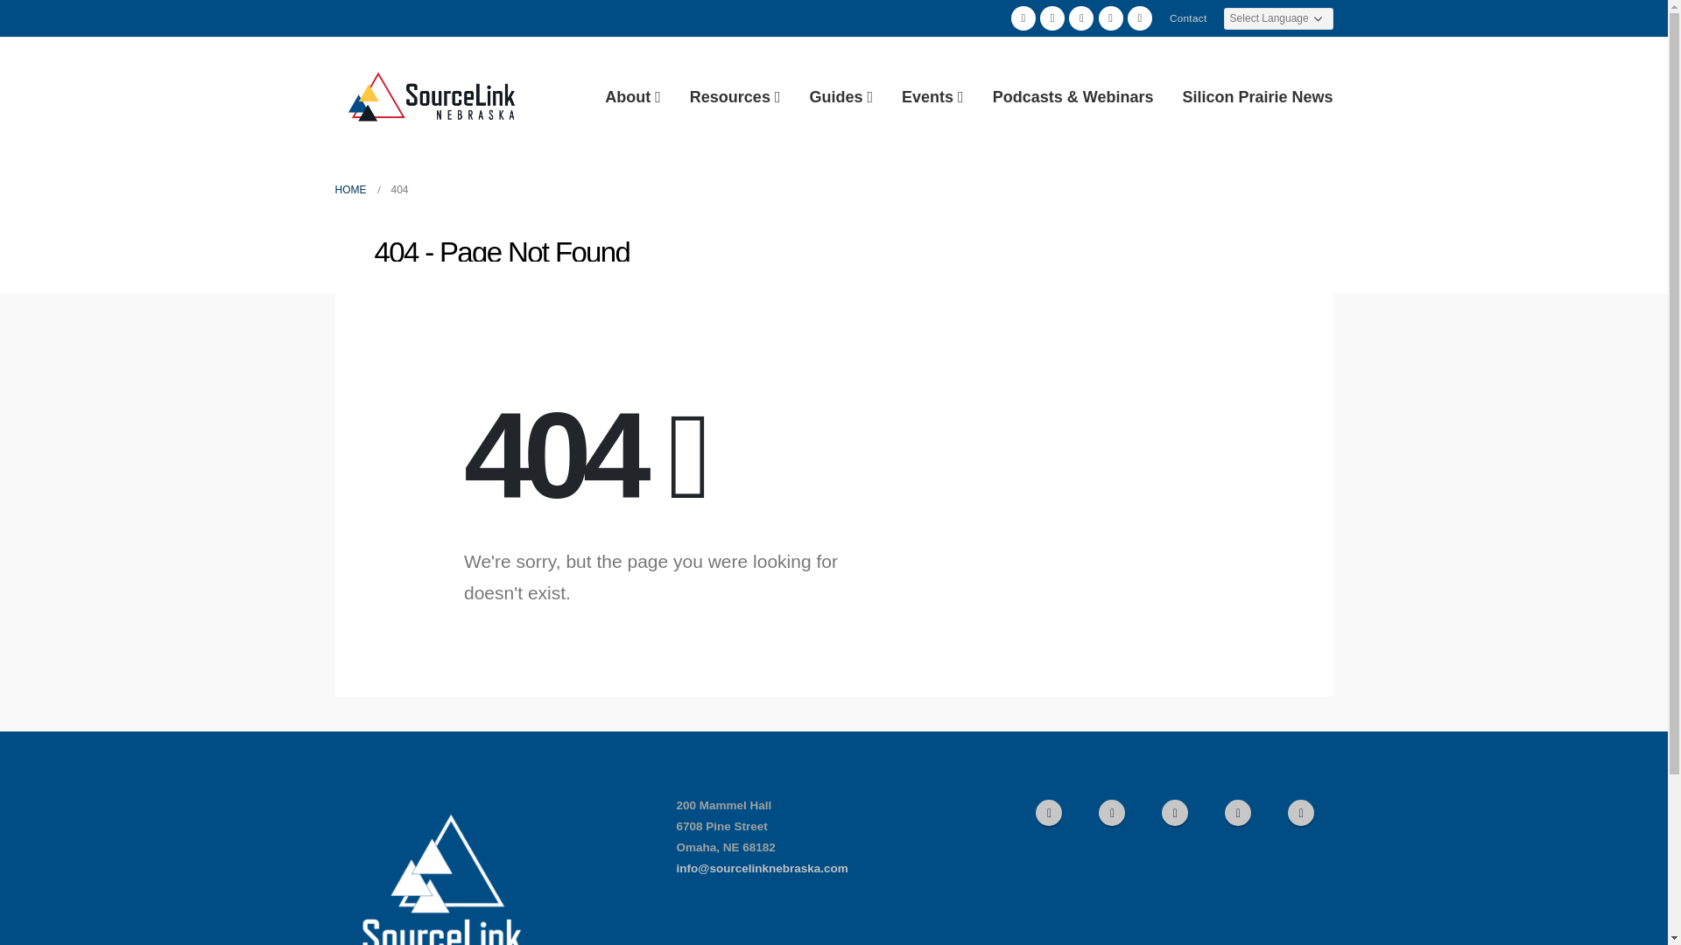  Describe the element at coordinates (932, 96) in the screenshot. I see `Events` at that location.